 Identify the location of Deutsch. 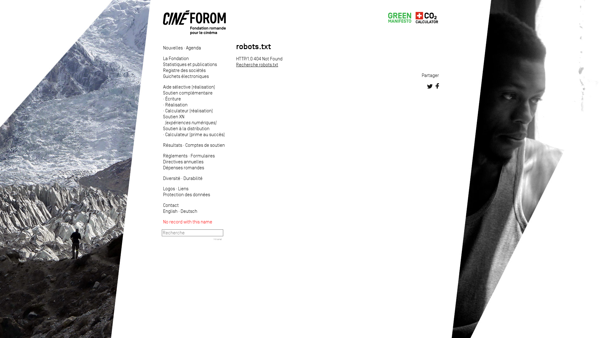
(189, 211).